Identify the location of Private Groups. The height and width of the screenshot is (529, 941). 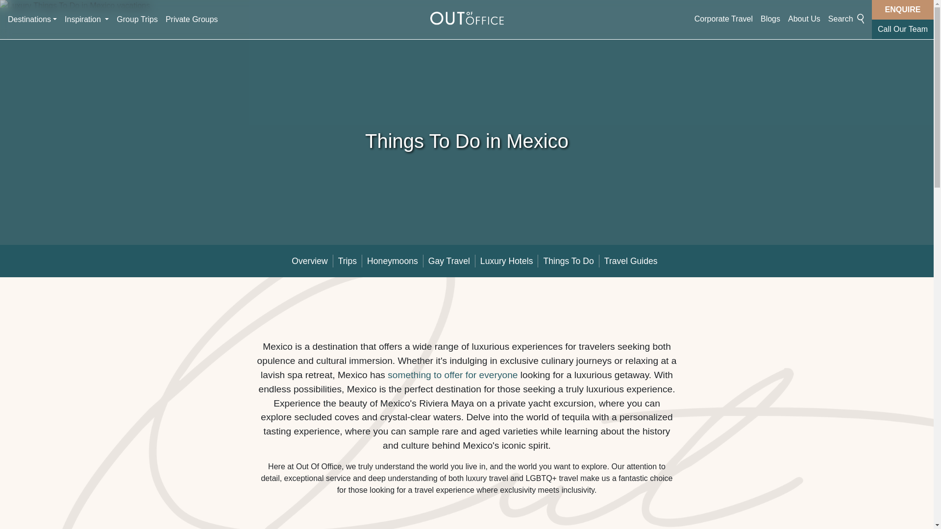
(192, 20).